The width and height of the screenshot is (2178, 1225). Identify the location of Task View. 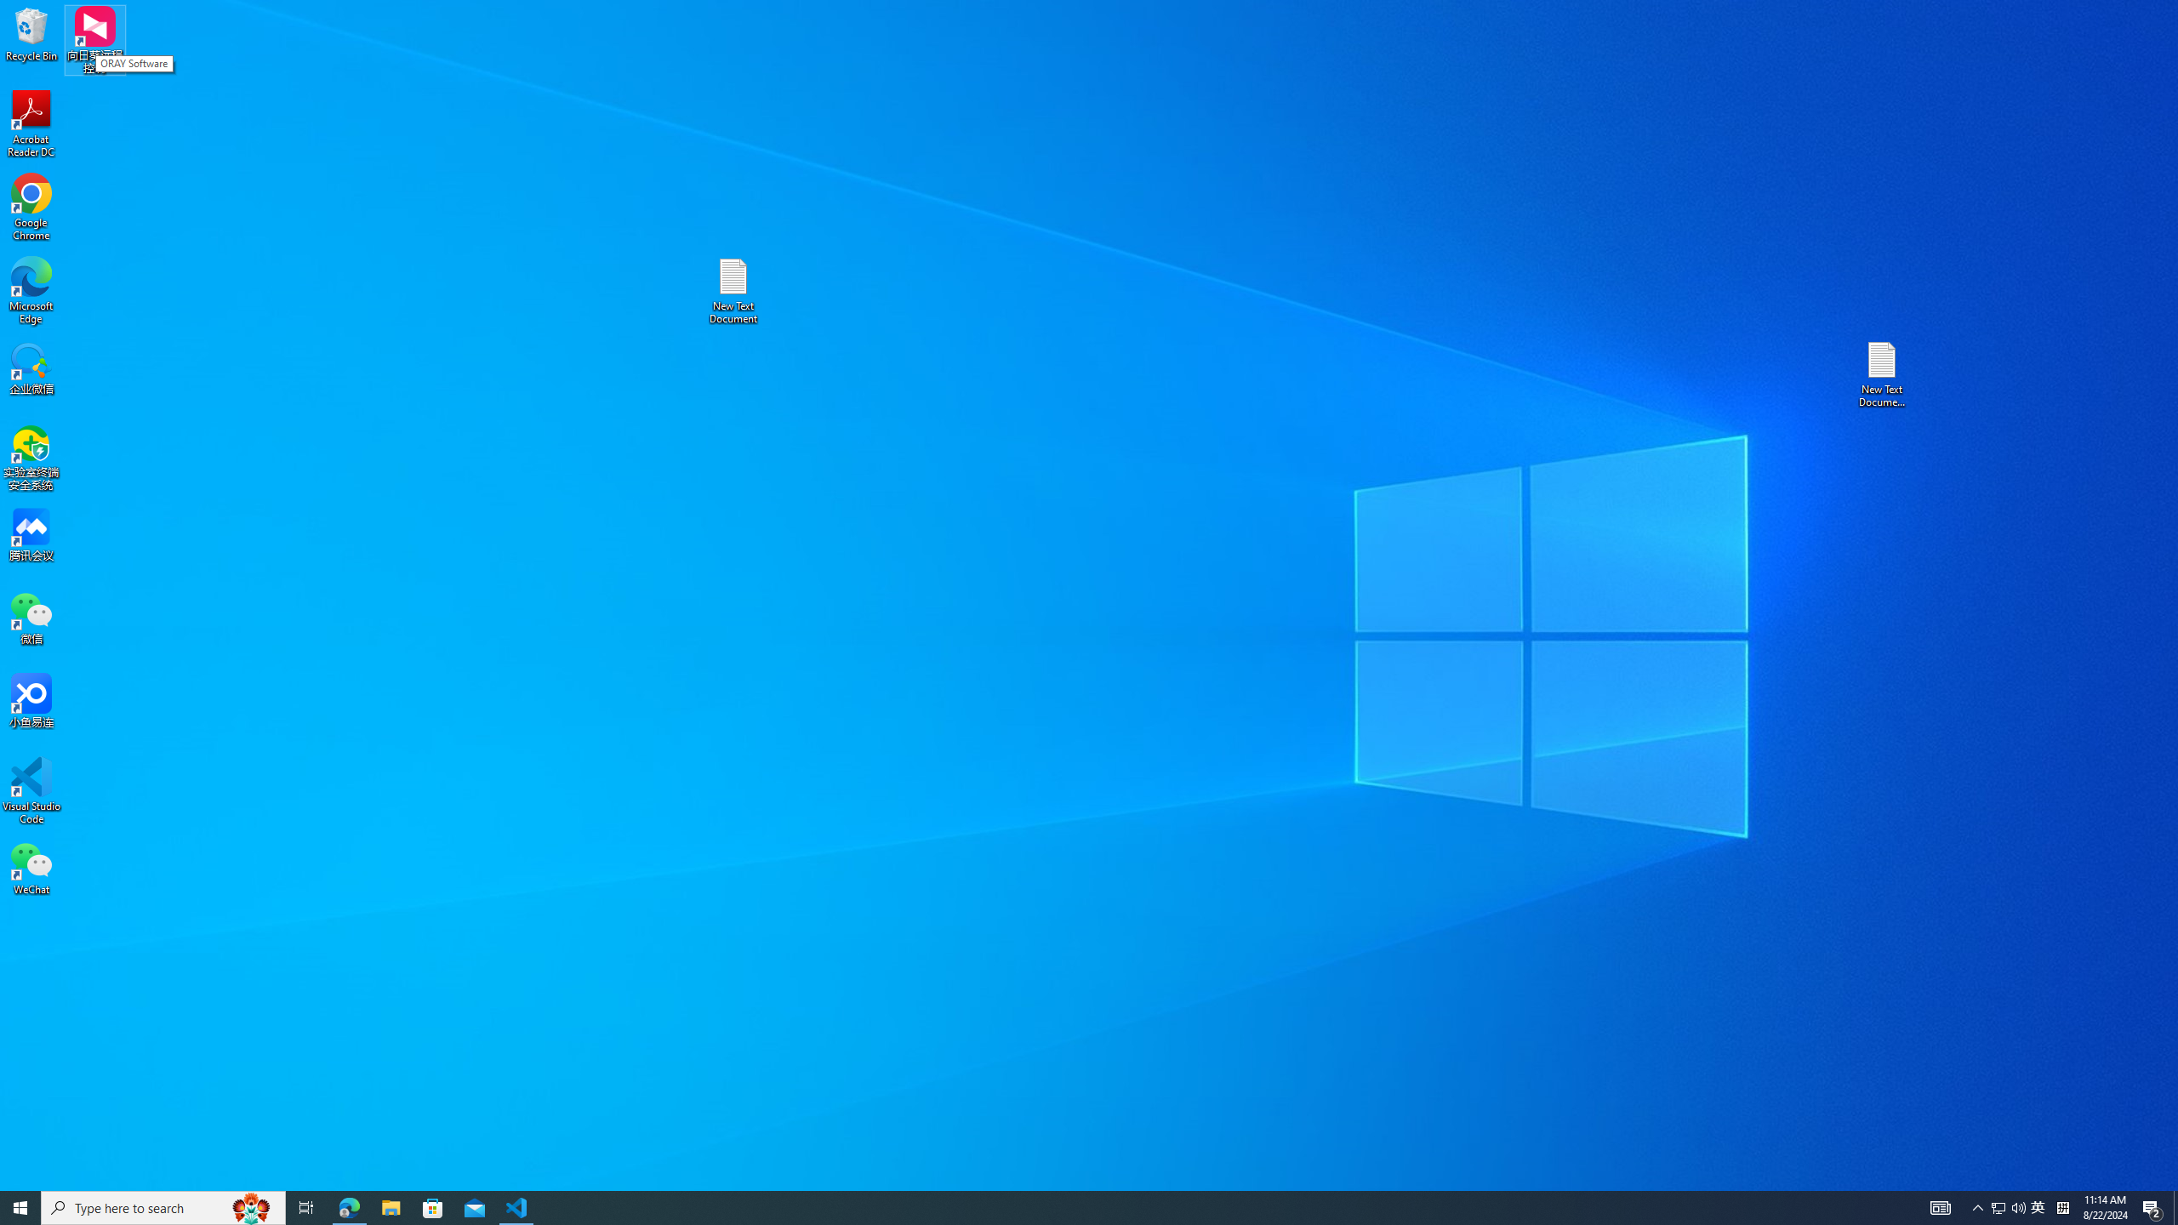
(306, 1208).